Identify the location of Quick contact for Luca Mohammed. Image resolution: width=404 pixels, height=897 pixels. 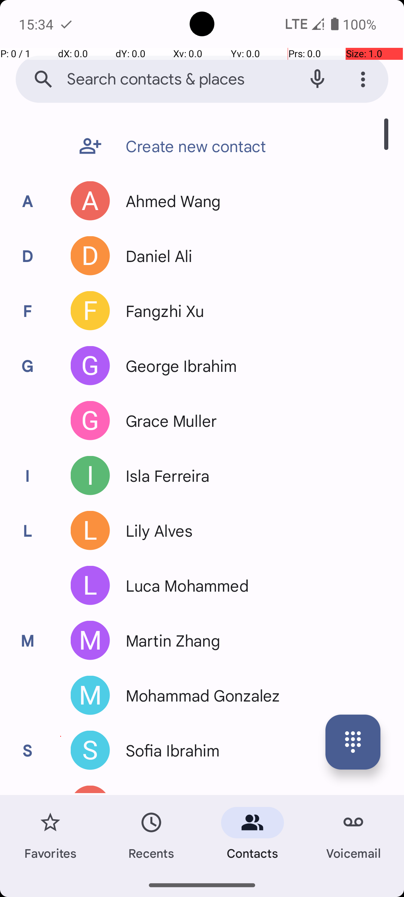
(91, 585).